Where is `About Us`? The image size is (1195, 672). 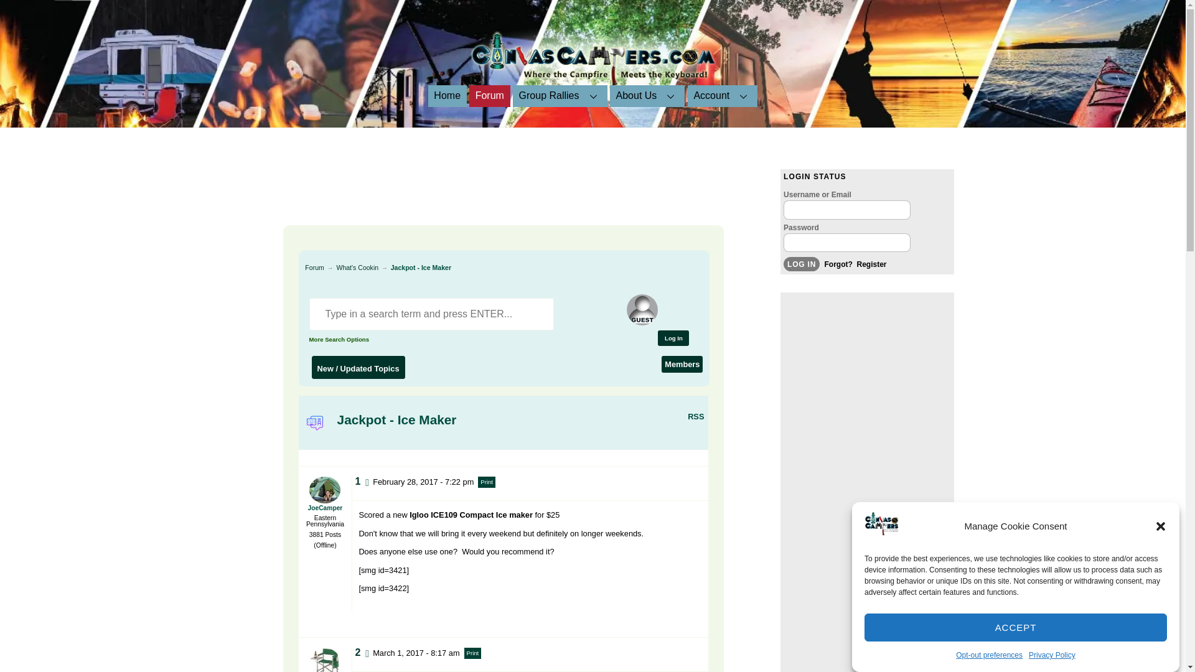
About Us is located at coordinates (647, 96).